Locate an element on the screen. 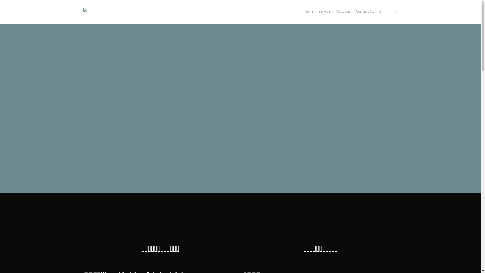  Home is located at coordinates (88, 16).